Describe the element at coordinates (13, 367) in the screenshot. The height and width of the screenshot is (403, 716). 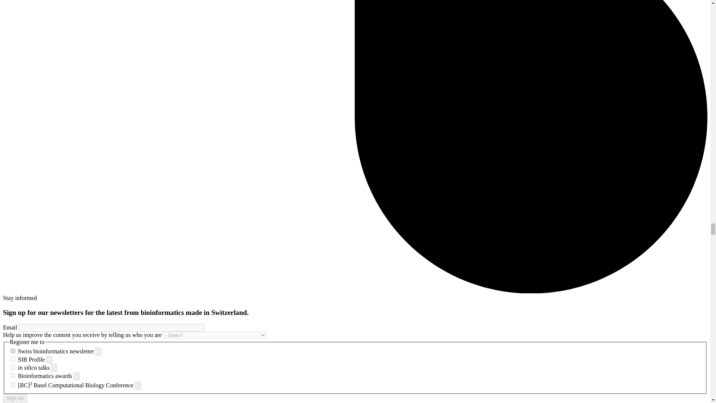
I see `1` at that location.